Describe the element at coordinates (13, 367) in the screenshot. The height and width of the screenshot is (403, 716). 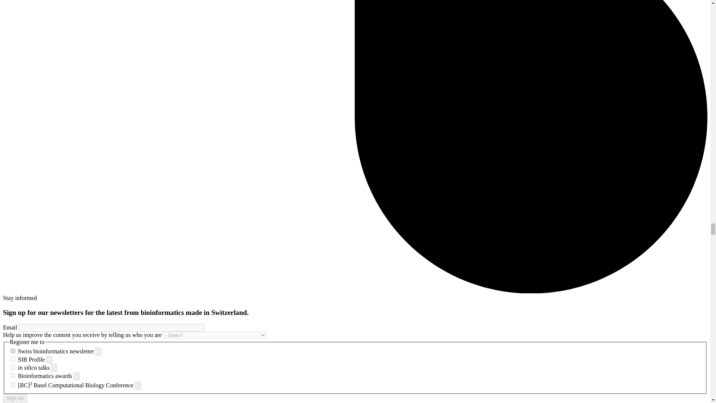
I see `1` at that location.